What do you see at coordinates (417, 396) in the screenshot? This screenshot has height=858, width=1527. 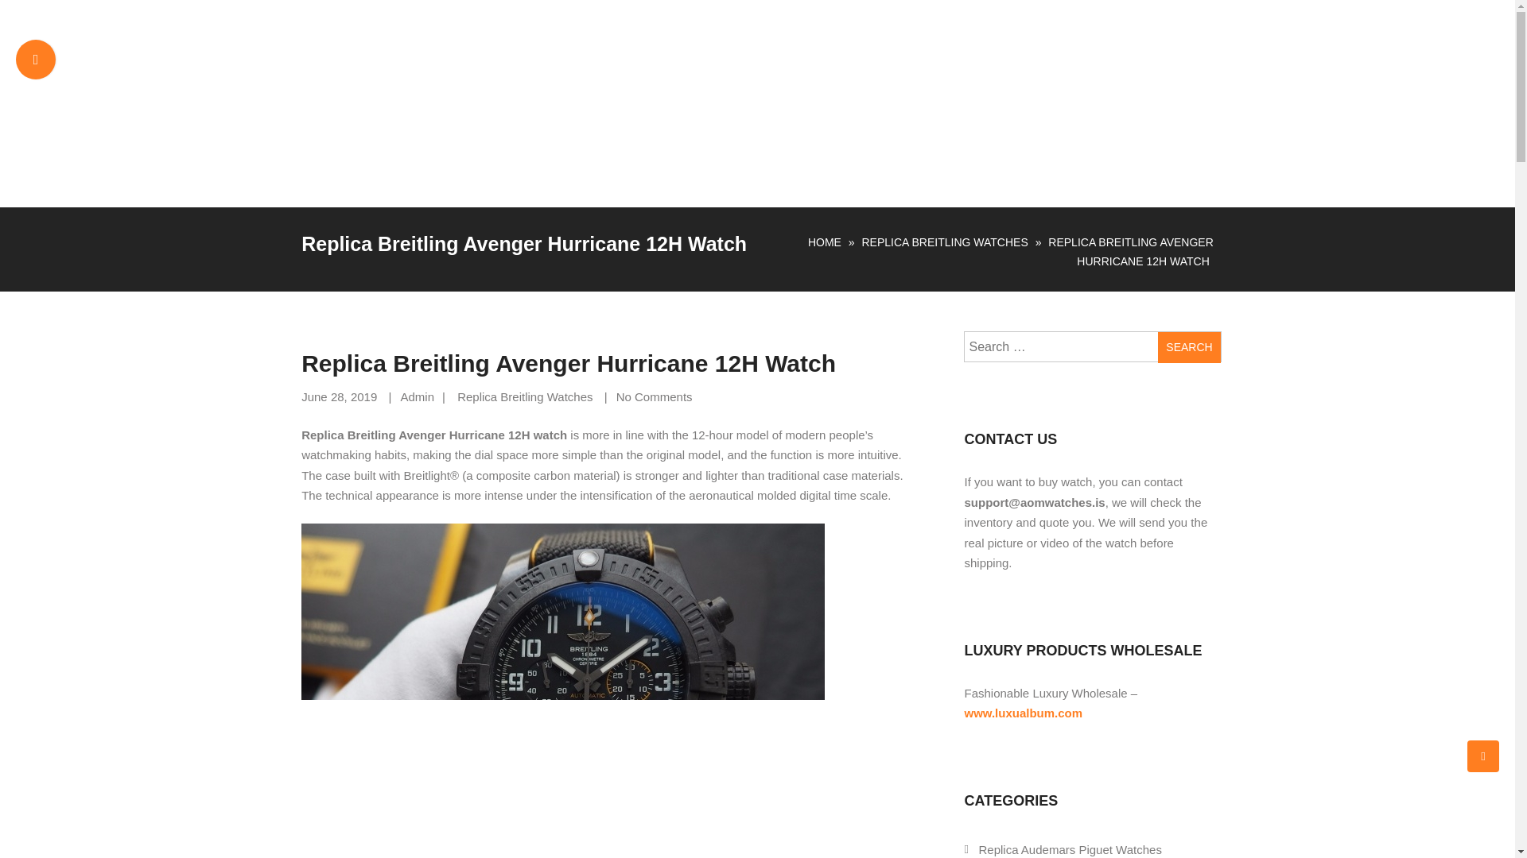 I see `Admin` at bounding box center [417, 396].